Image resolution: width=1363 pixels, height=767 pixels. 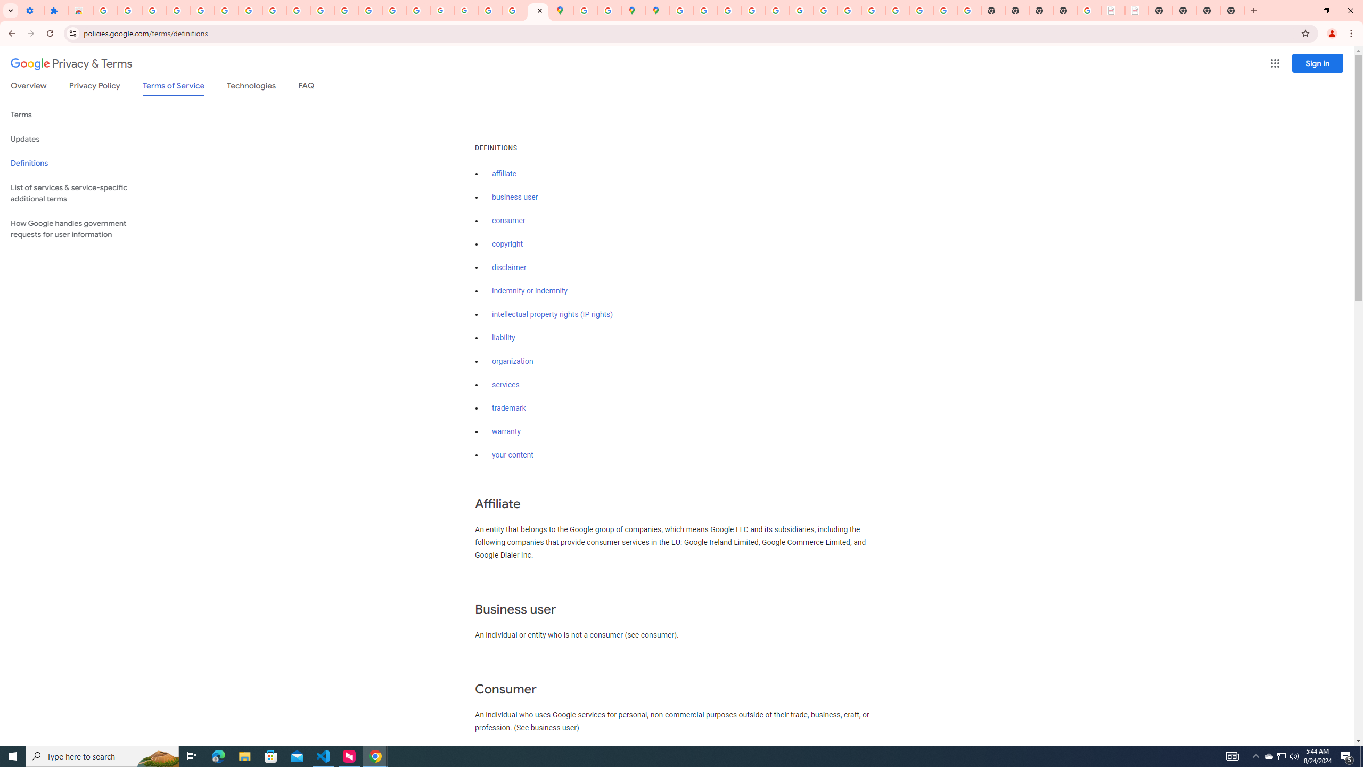 What do you see at coordinates (529, 291) in the screenshot?
I see `indemnify or indemnity` at bounding box center [529, 291].